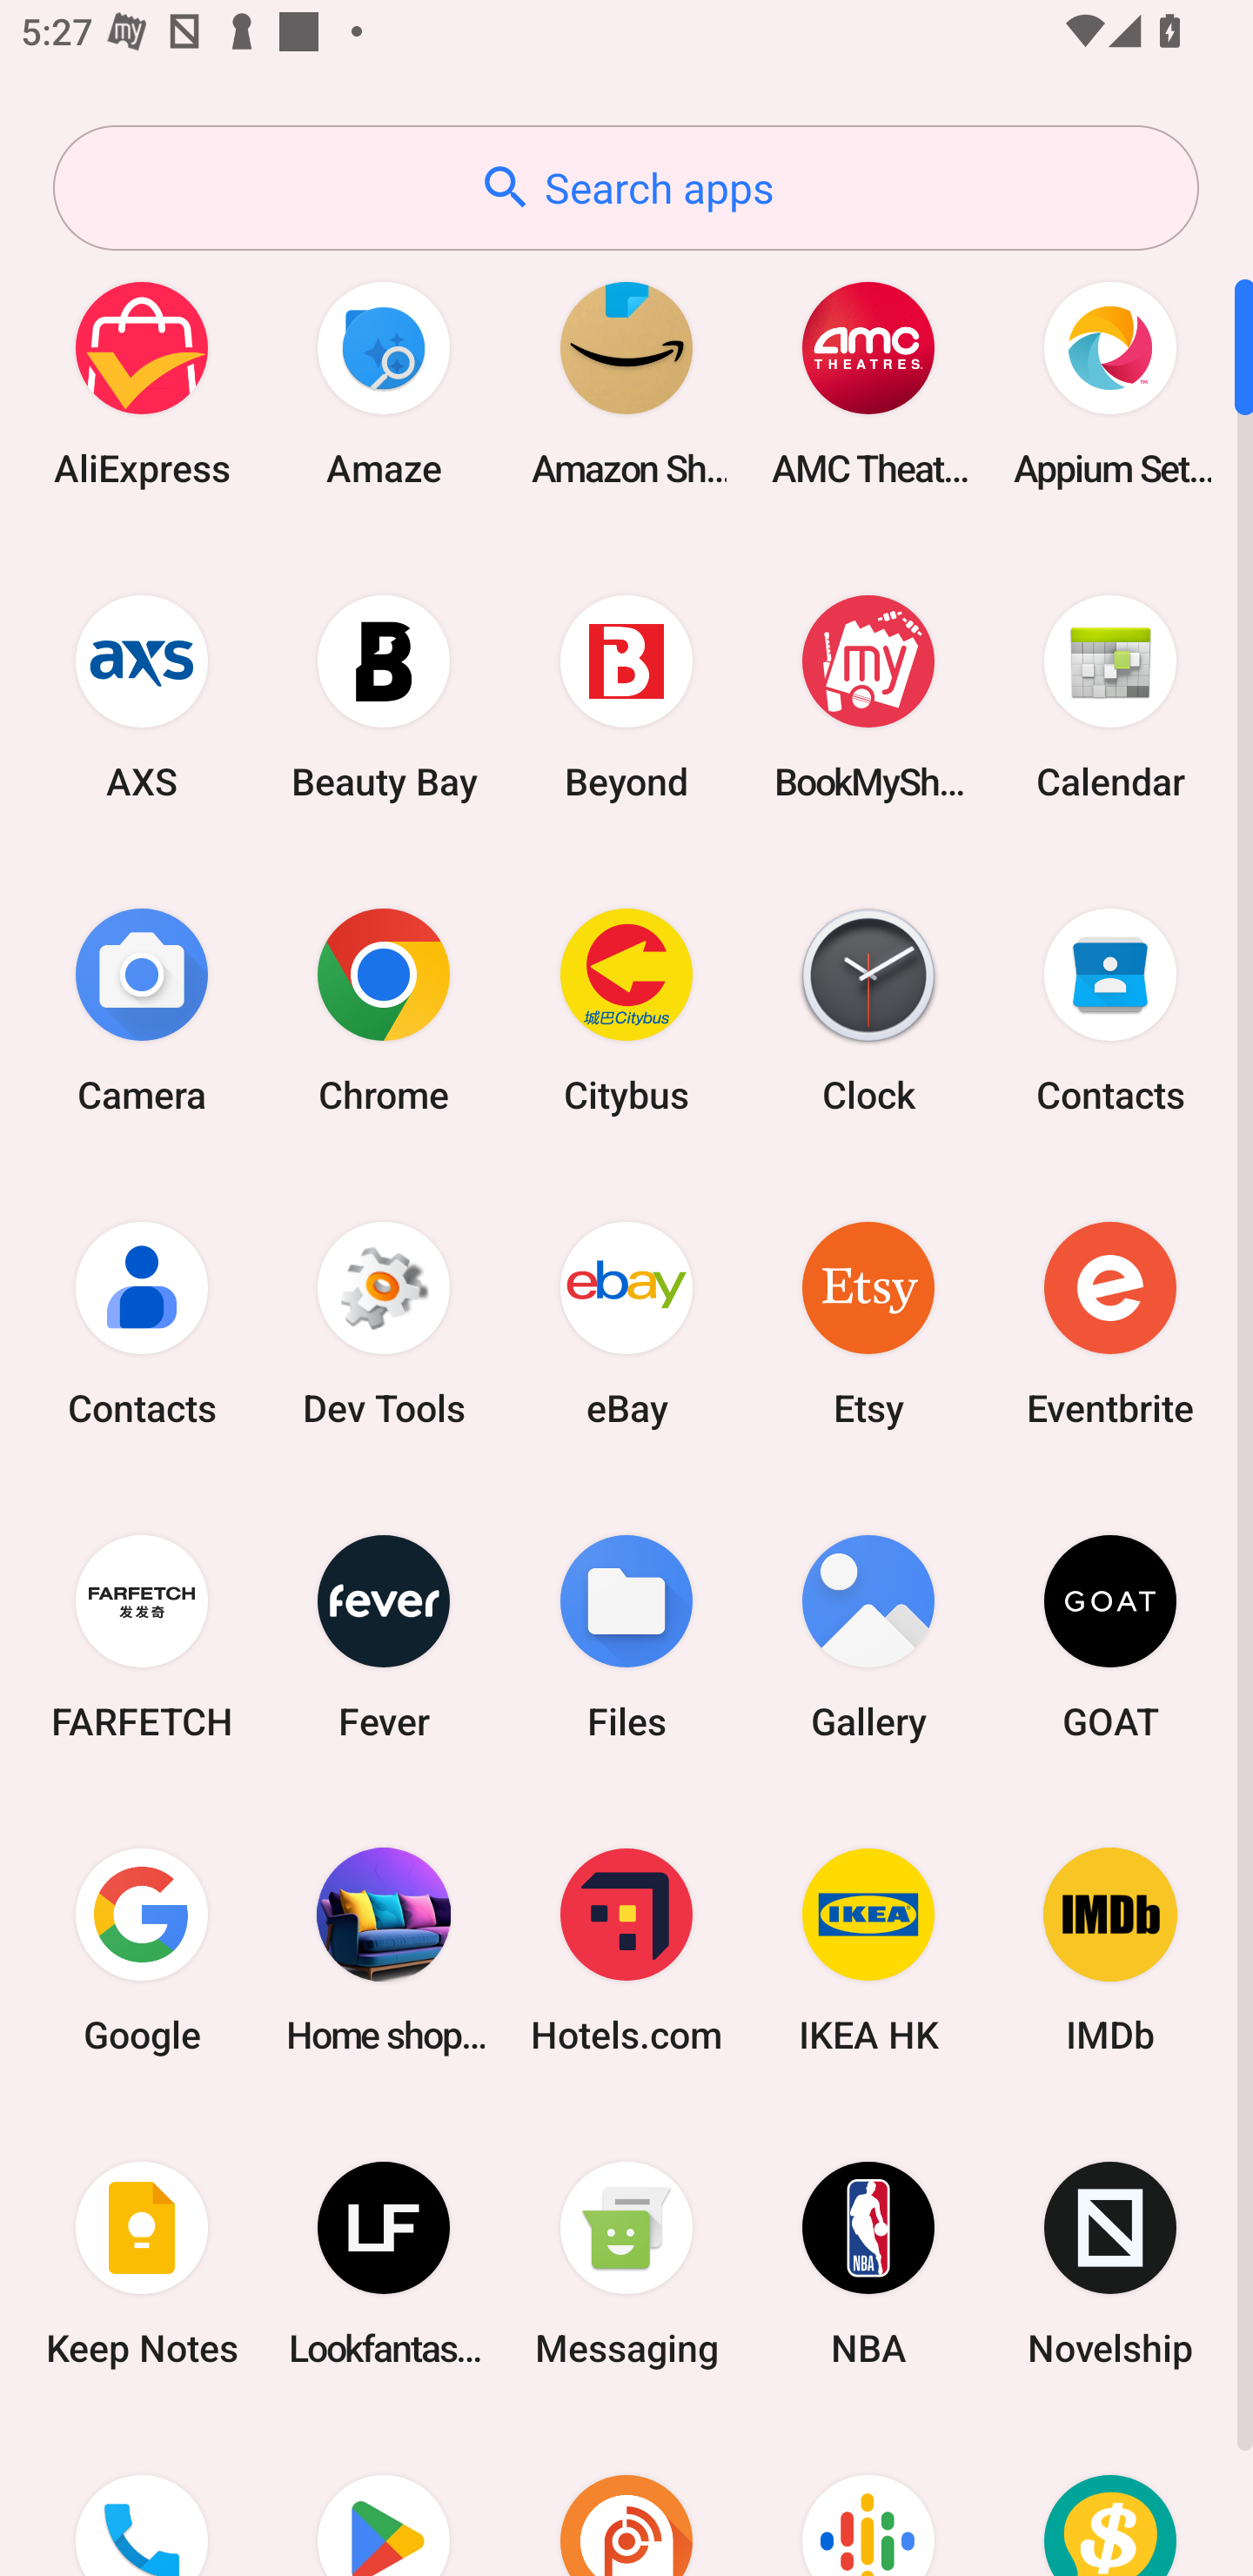 This screenshot has height=2576, width=1253. Describe the element at coordinates (142, 1010) in the screenshot. I see `Camera` at that location.